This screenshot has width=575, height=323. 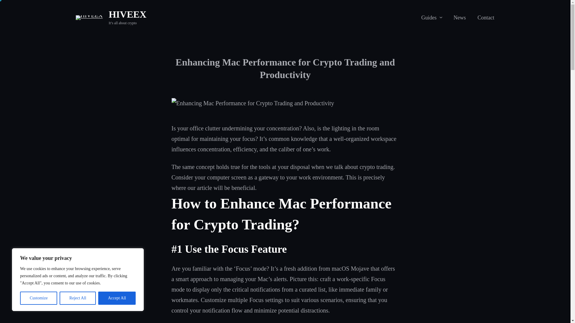 I want to click on Reject All, so click(x=78, y=298).